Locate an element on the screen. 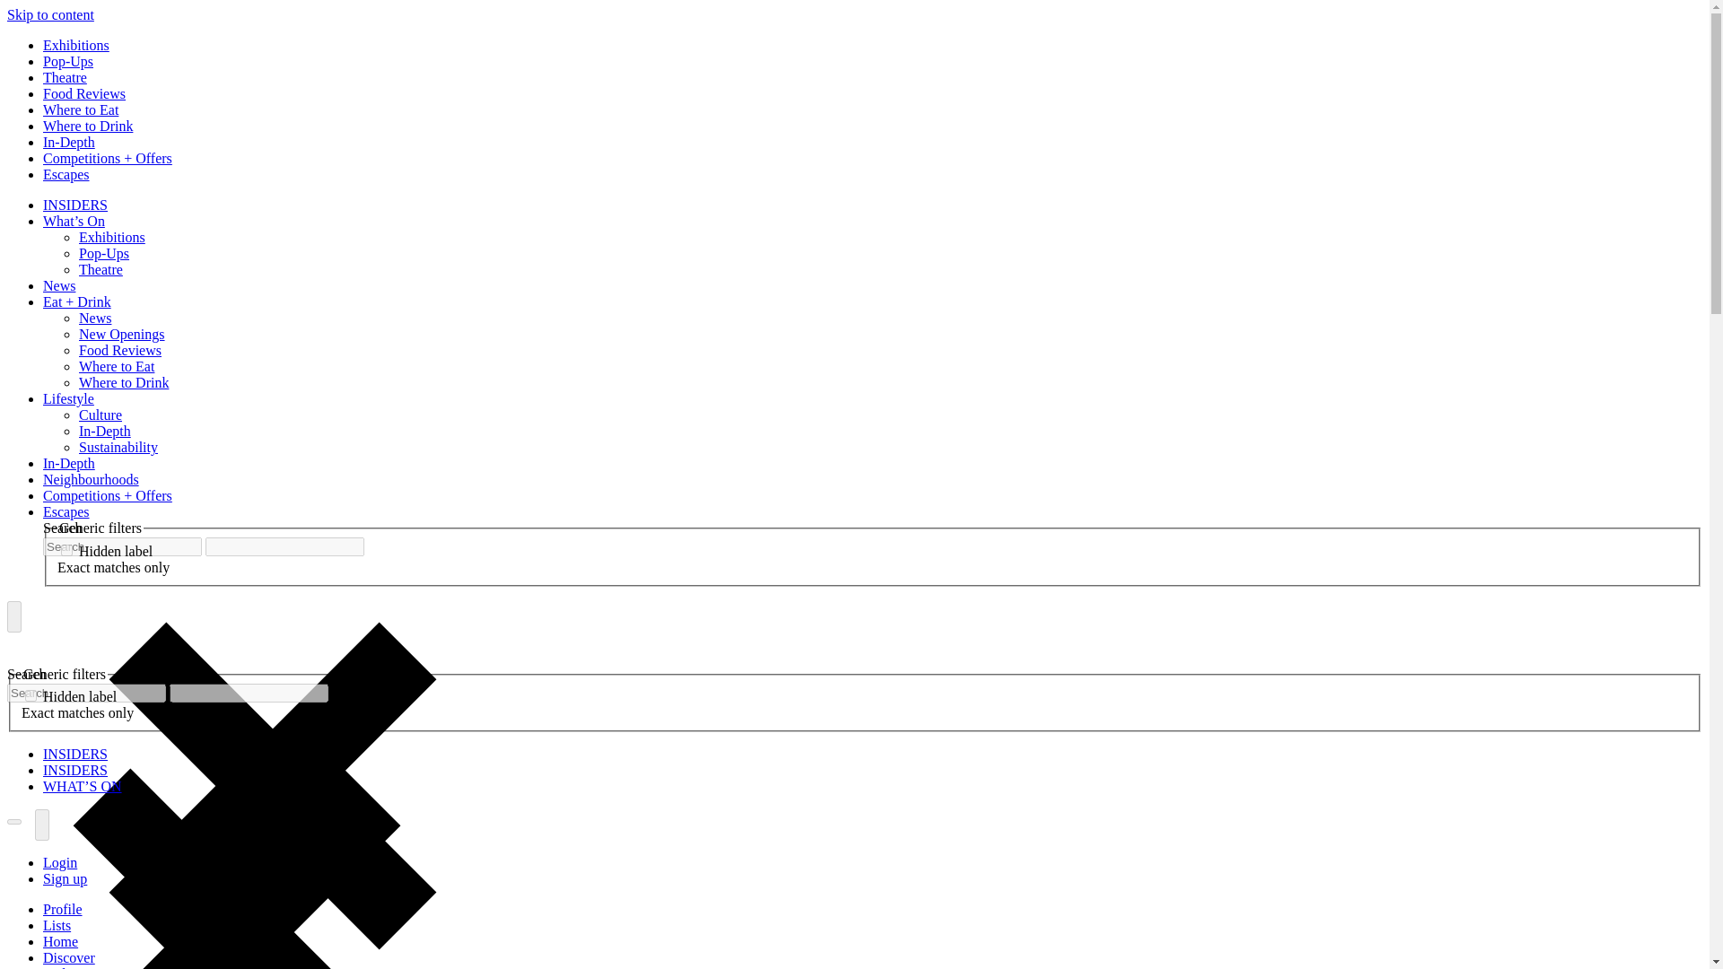 The width and height of the screenshot is (1723, 969). Sustainability is located at coordinates (118, 447).